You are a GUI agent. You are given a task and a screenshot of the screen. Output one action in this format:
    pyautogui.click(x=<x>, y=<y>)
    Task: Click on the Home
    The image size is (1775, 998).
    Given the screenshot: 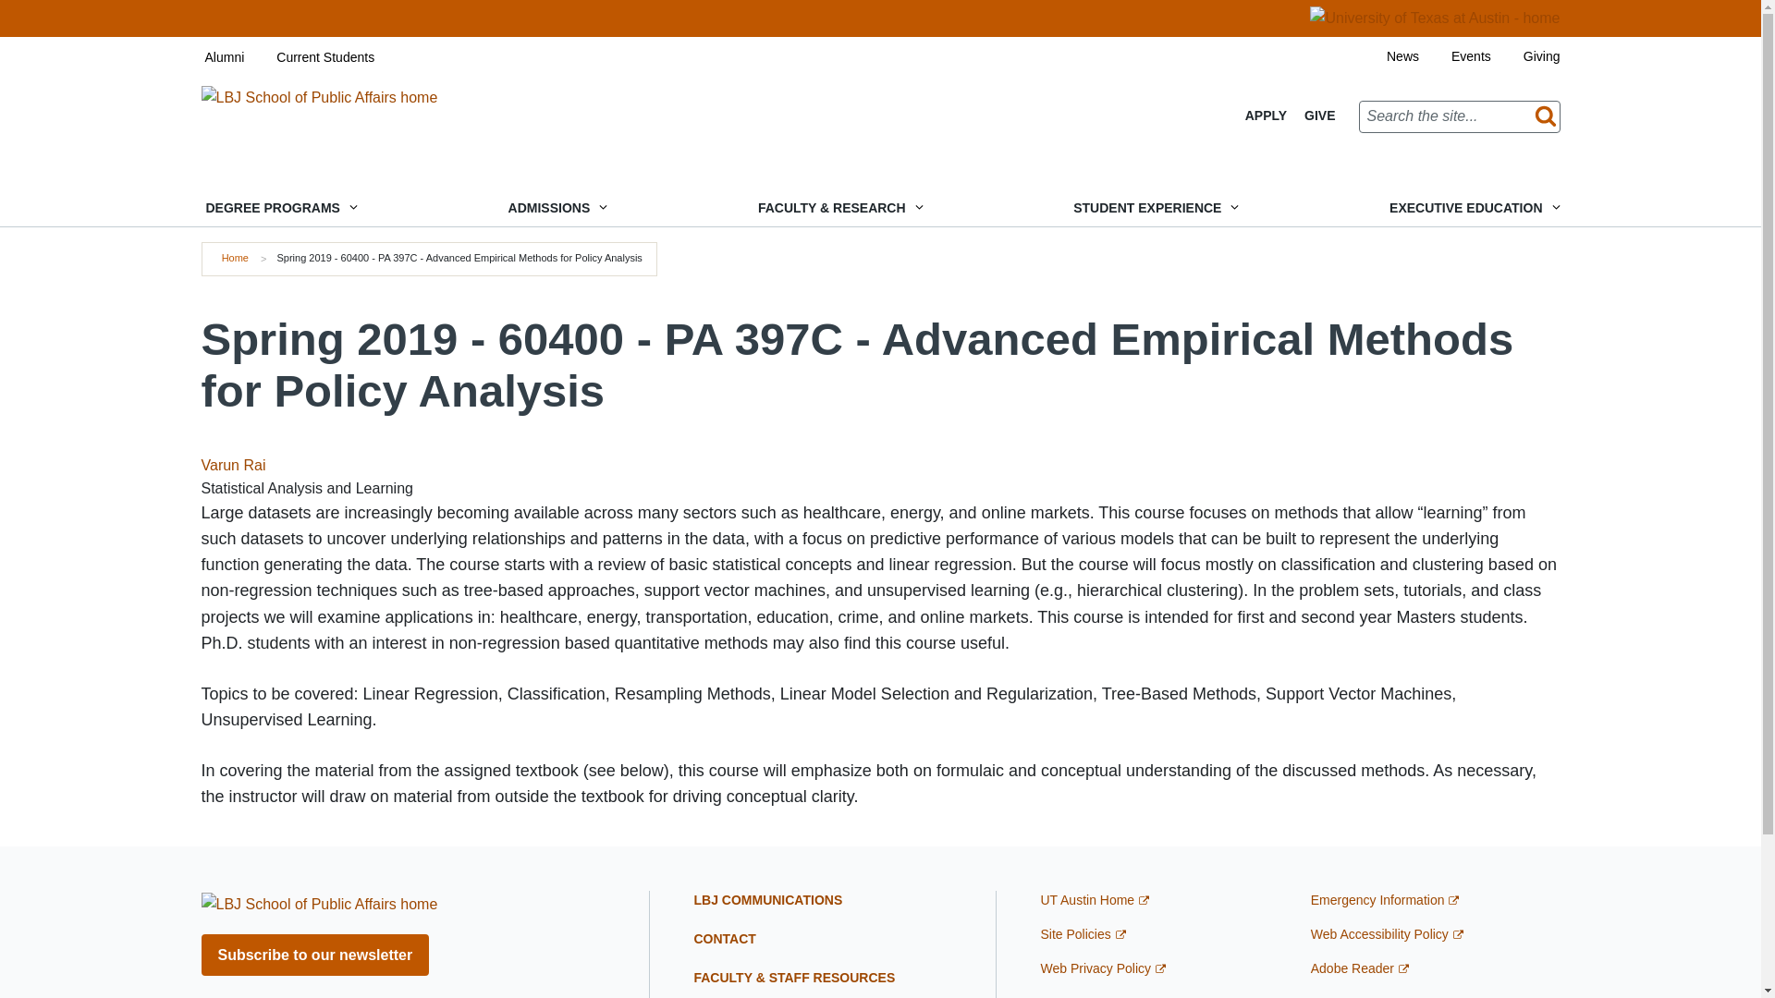 What is the action you would take?
    pyautogui.click(x=235, y=258)
    